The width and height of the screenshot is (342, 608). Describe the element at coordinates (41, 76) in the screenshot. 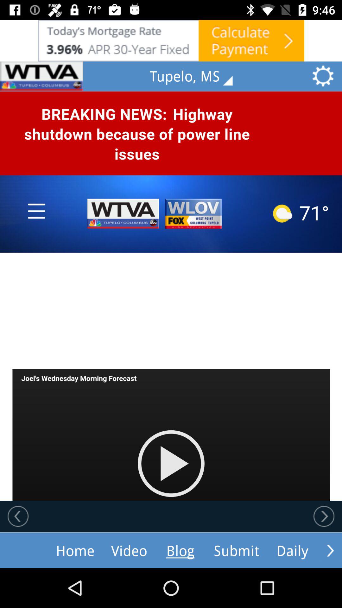

I see `go to site home` at that location.